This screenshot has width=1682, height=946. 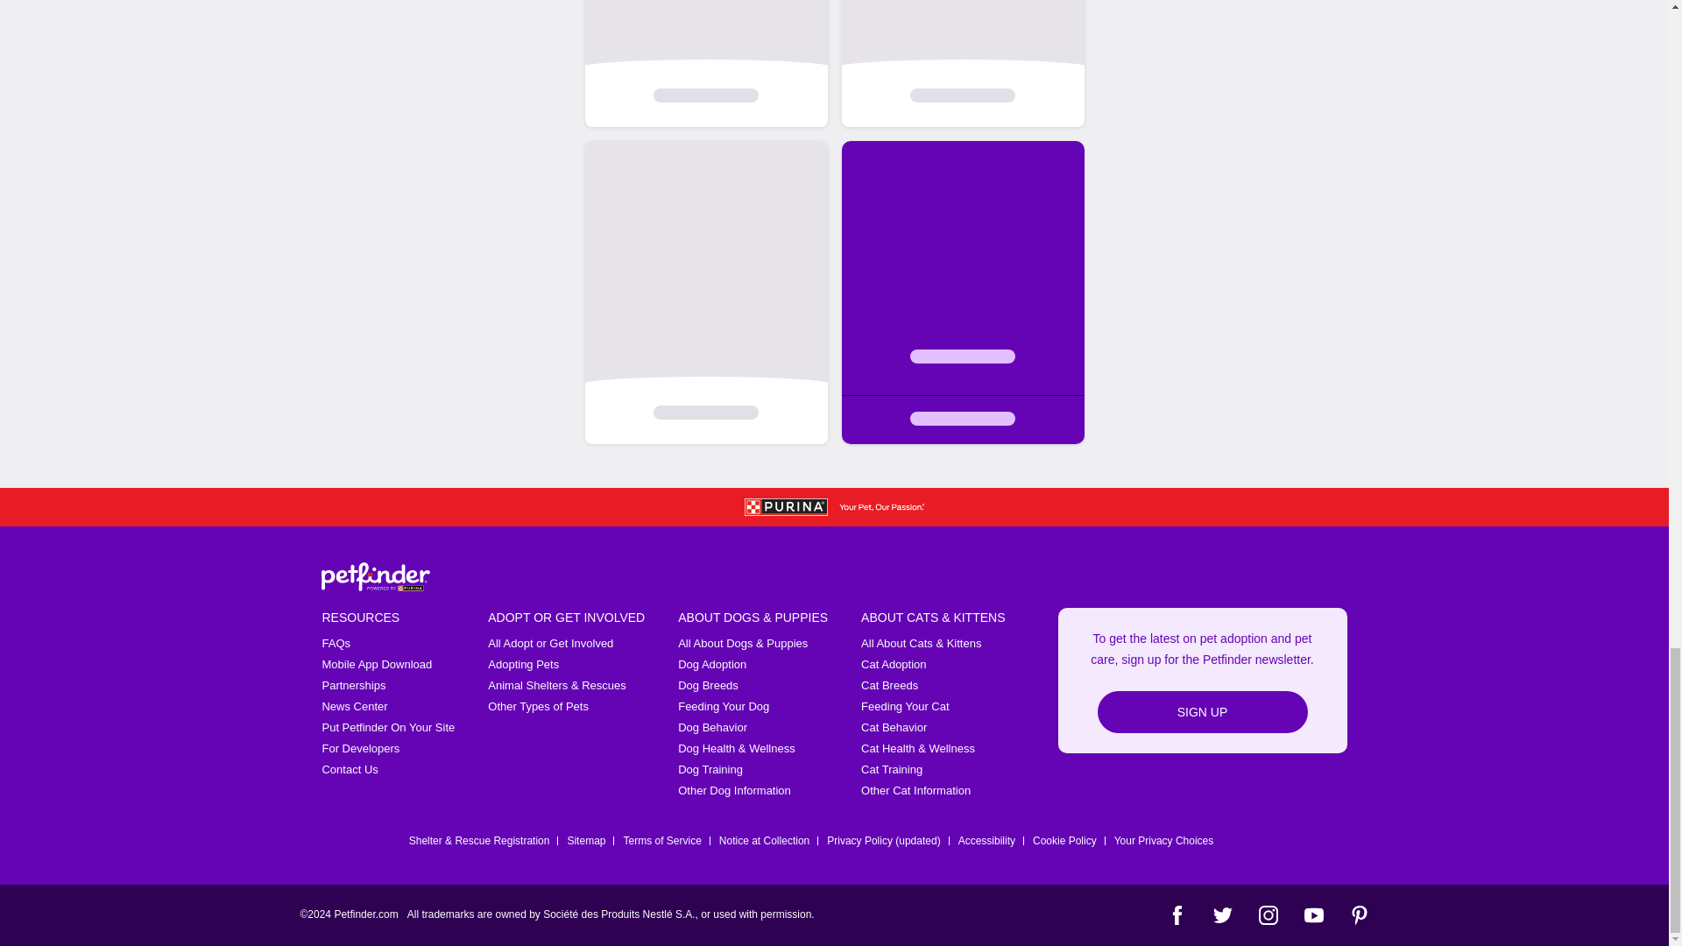 I want to click on twitter, so click(x=1221, y=914).